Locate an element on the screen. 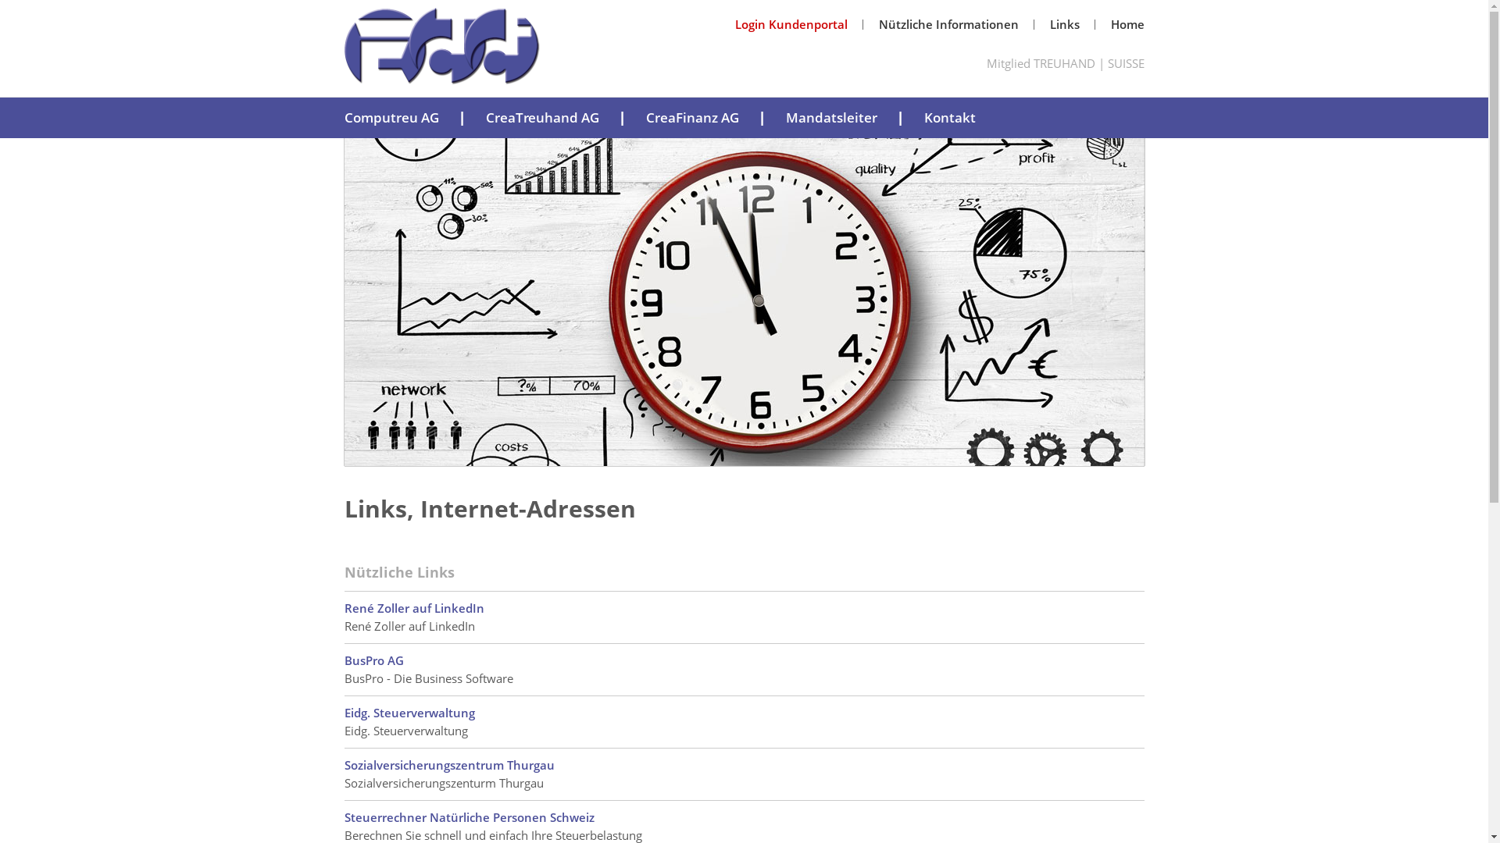 Image resolution: width=1500 pixels, height=843 pixels. Sozialversicherungszentrum Thurgau is located at coordinates (448, 765).